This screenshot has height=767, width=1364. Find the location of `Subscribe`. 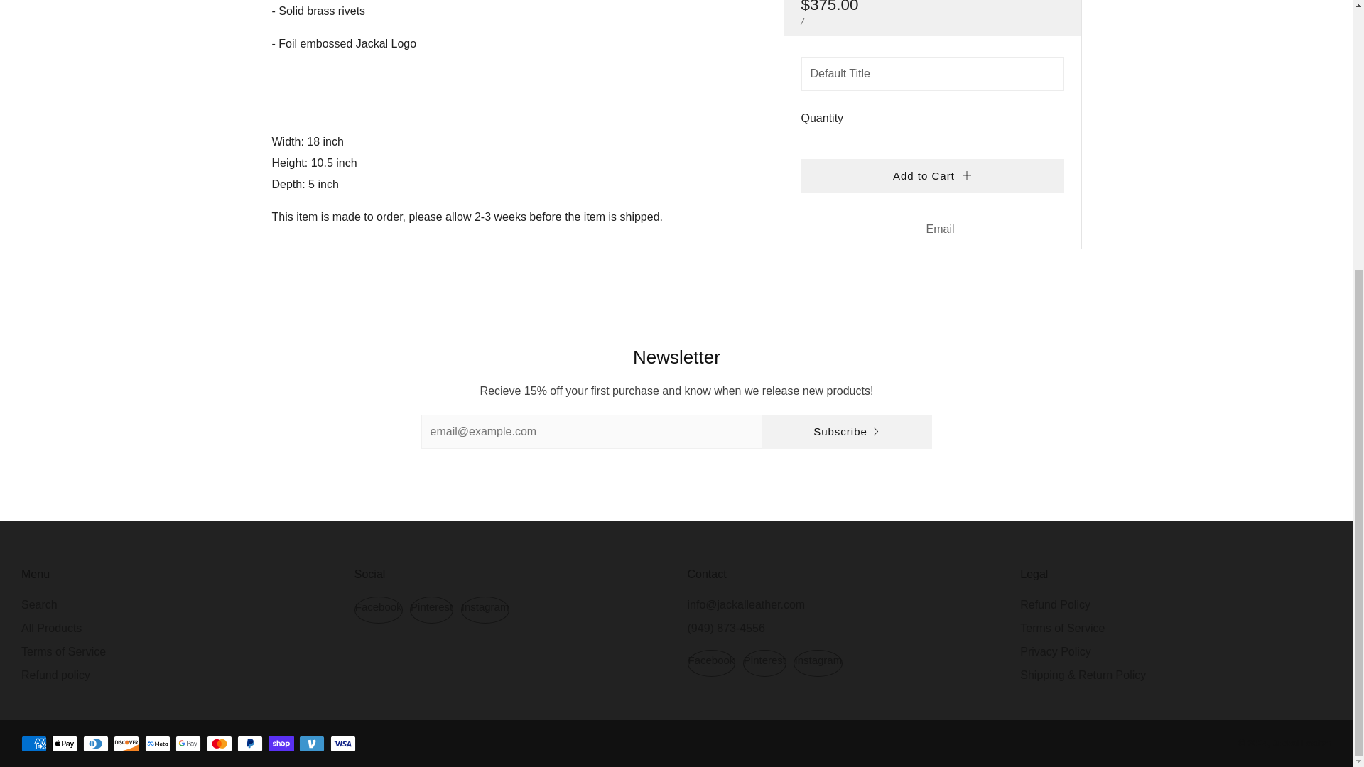

Subscribe is located at coordinates (846, 432).